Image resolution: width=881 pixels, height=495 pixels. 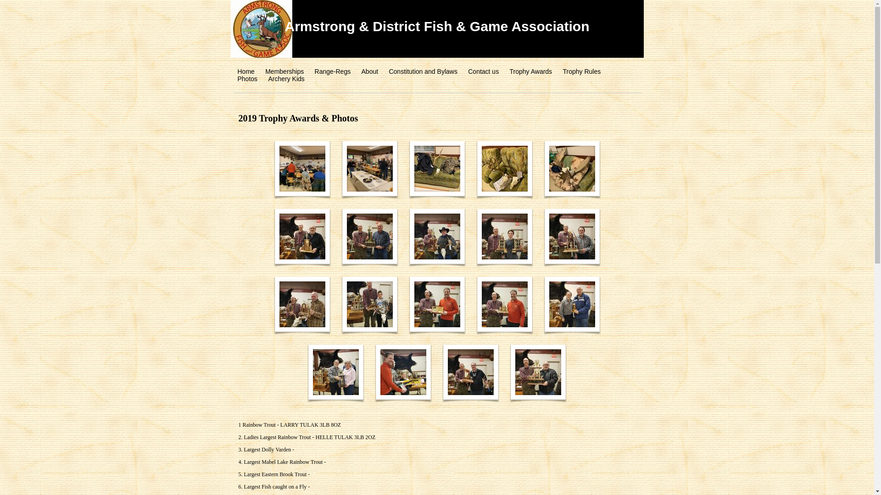 What do you see at coordinates (437, 27) in the screenshot?
I see `Armstrong & District Fish & Game Association` at bounding box center [437, 27].